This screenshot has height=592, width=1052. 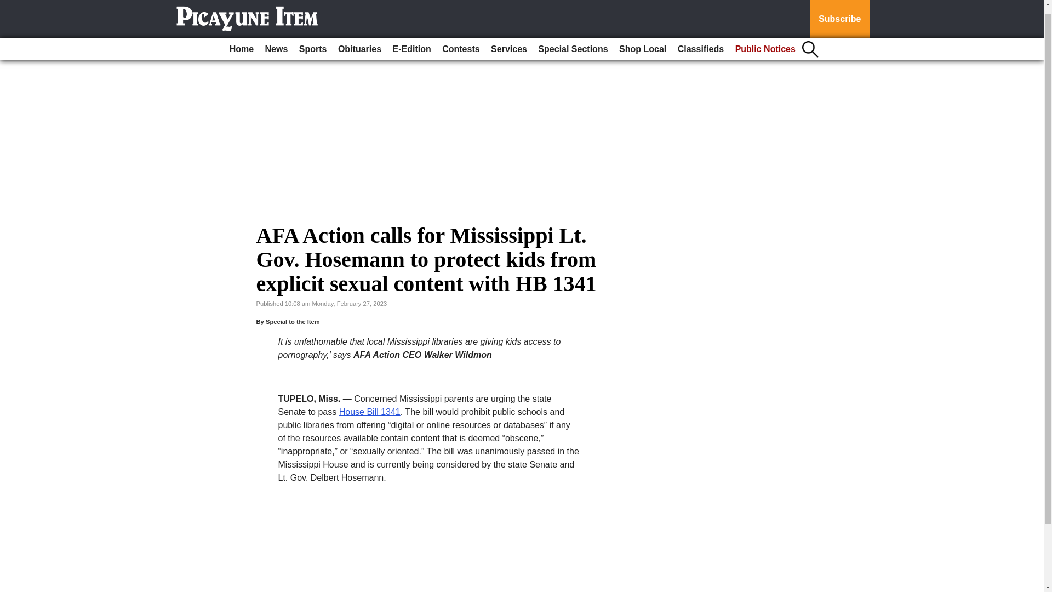 I want to click on Services, so click(x=508, y=42).